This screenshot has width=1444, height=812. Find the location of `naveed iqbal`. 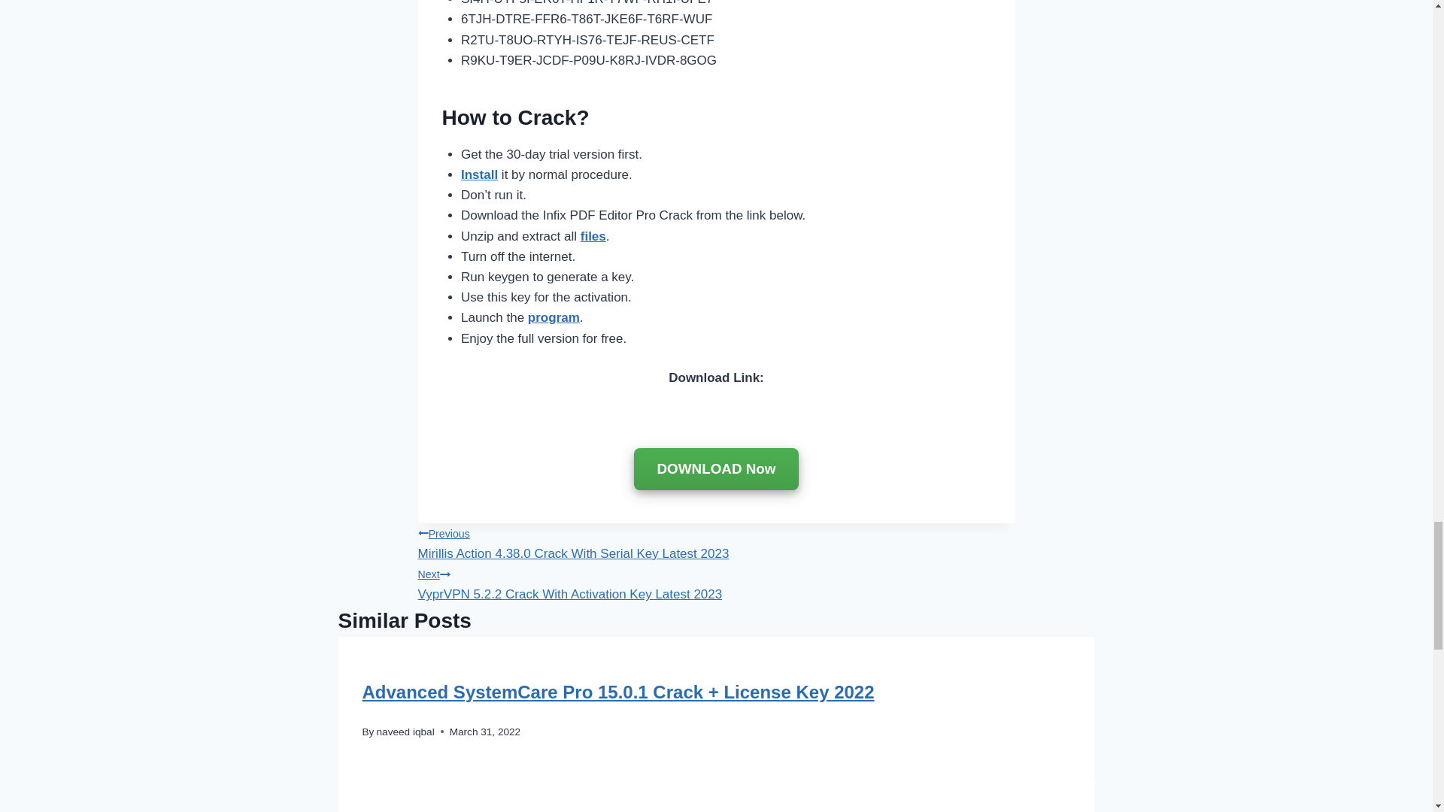

naveed iqbal is located at coordinates (716, 469).